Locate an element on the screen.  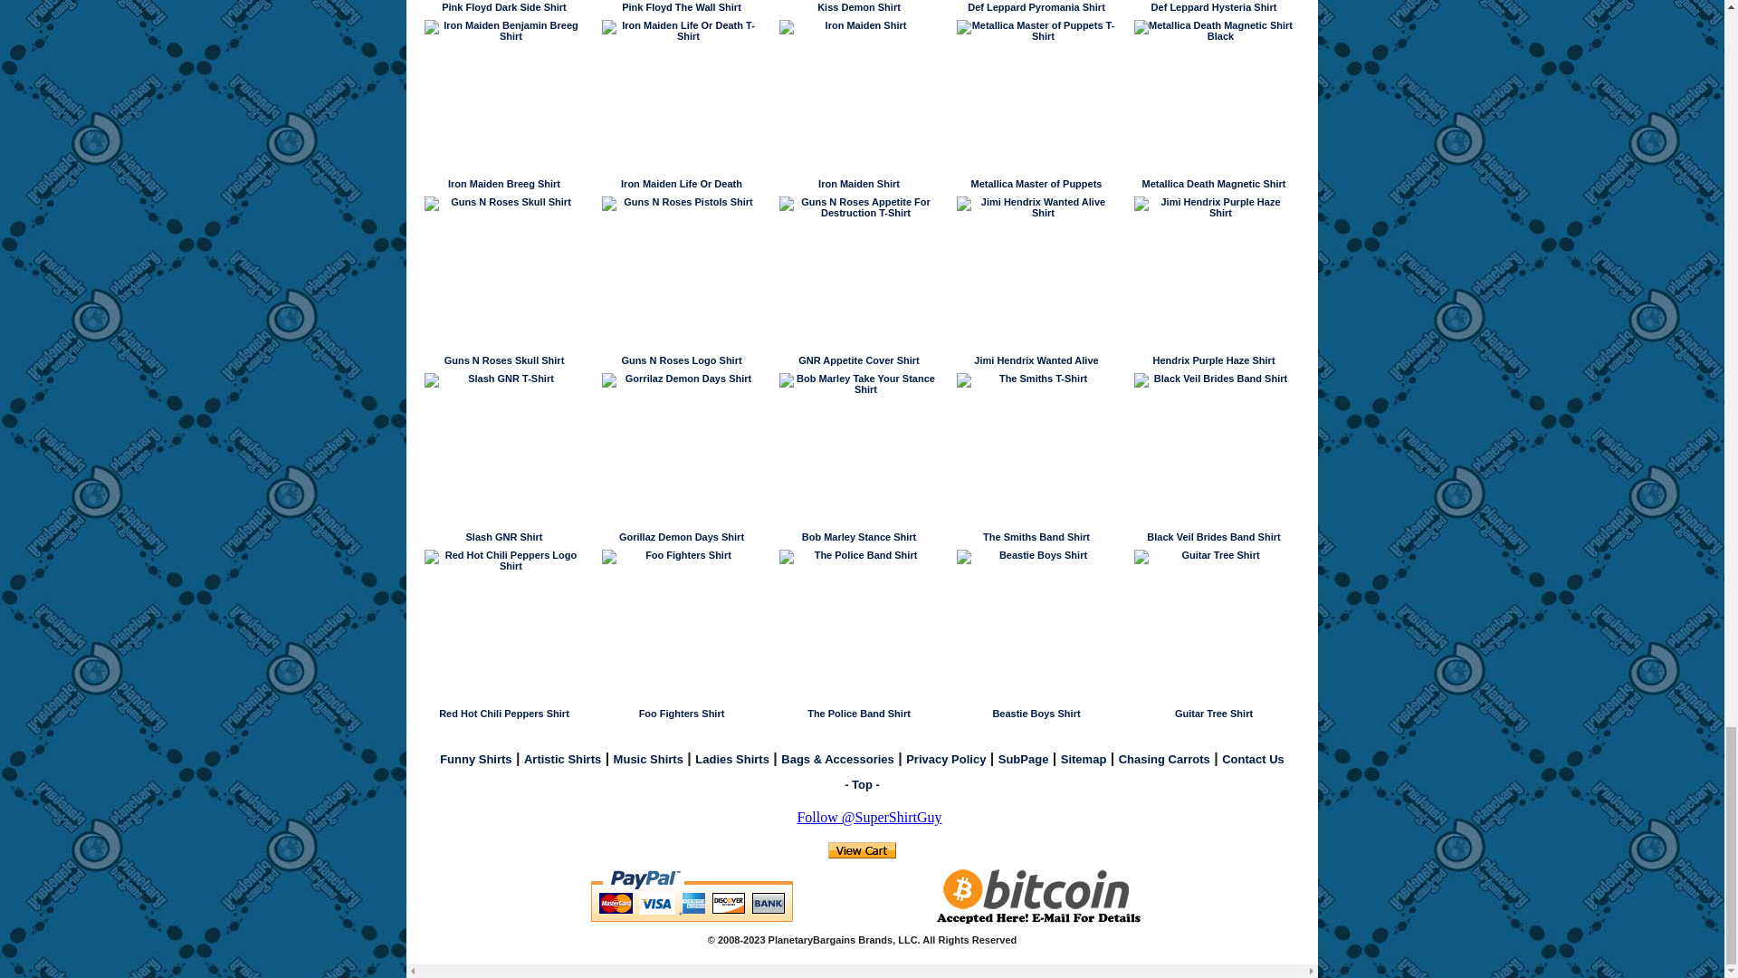
Music Shirts is located at coordinates (648, 759).